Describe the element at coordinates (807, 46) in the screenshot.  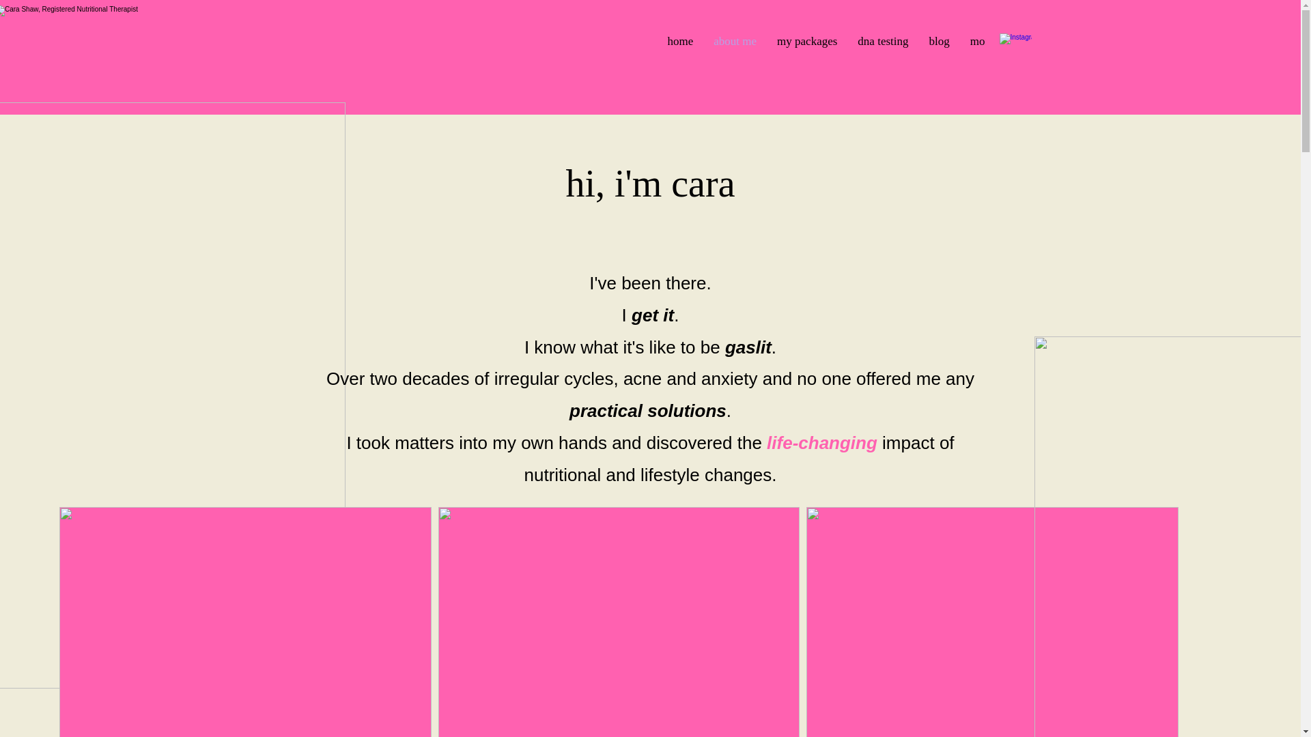
I see `my packages` at that location.